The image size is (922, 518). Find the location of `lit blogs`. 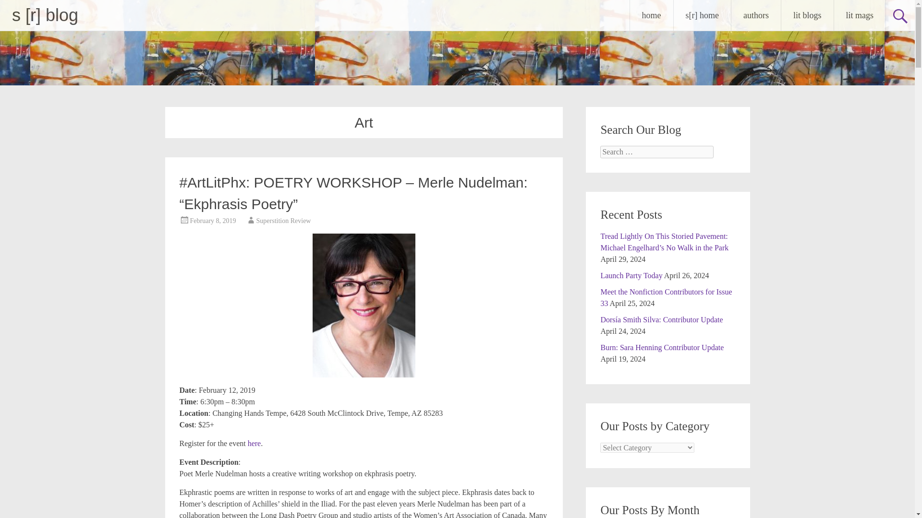

lit blogs is located at coordinates (807, 15).